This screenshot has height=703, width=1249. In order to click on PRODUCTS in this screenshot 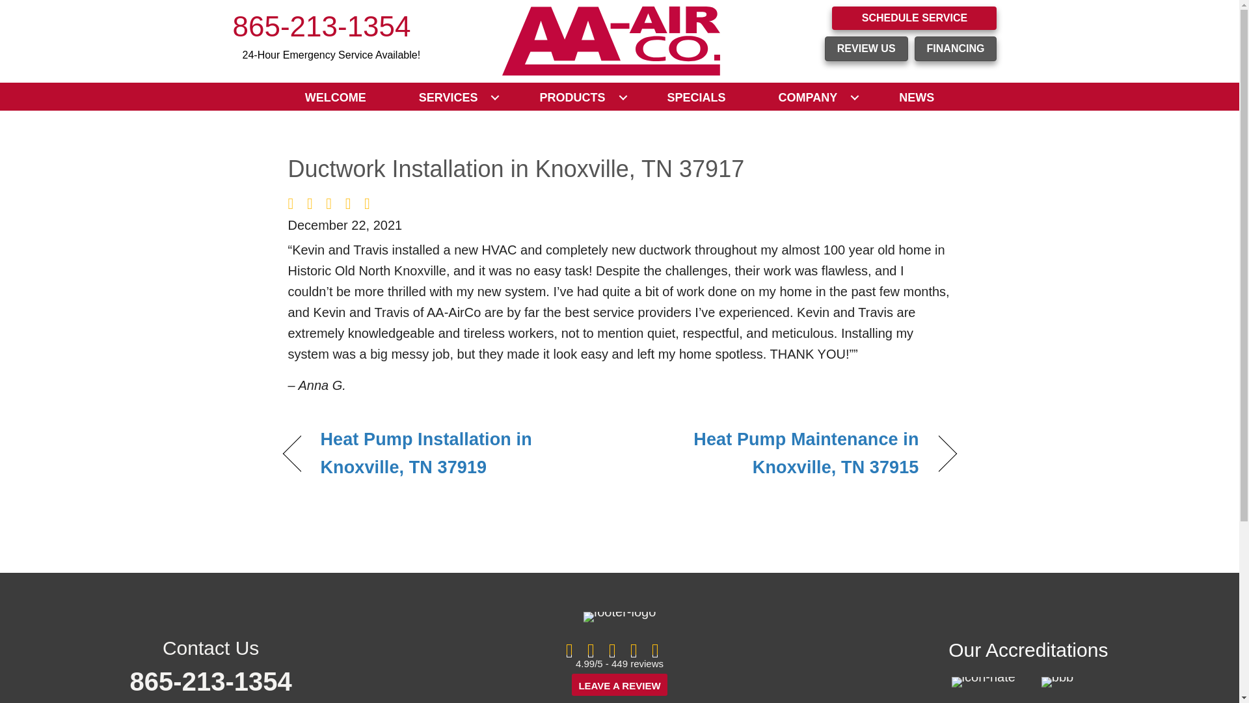, I will do `click(576, 98)`.